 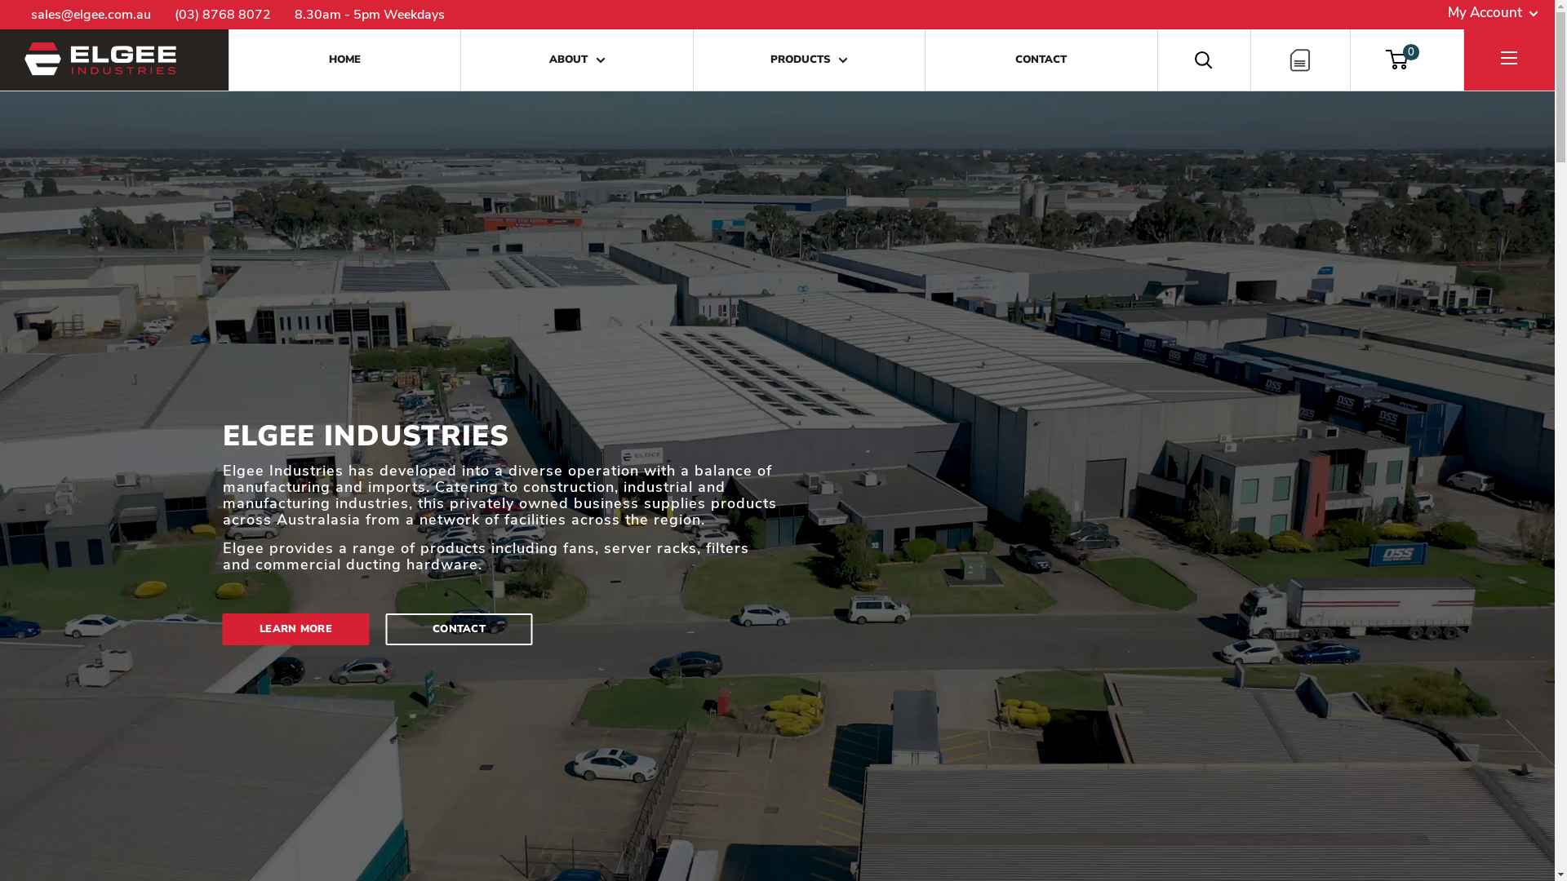 I want to click on LEARN MORE, so click(x=295, y=586).